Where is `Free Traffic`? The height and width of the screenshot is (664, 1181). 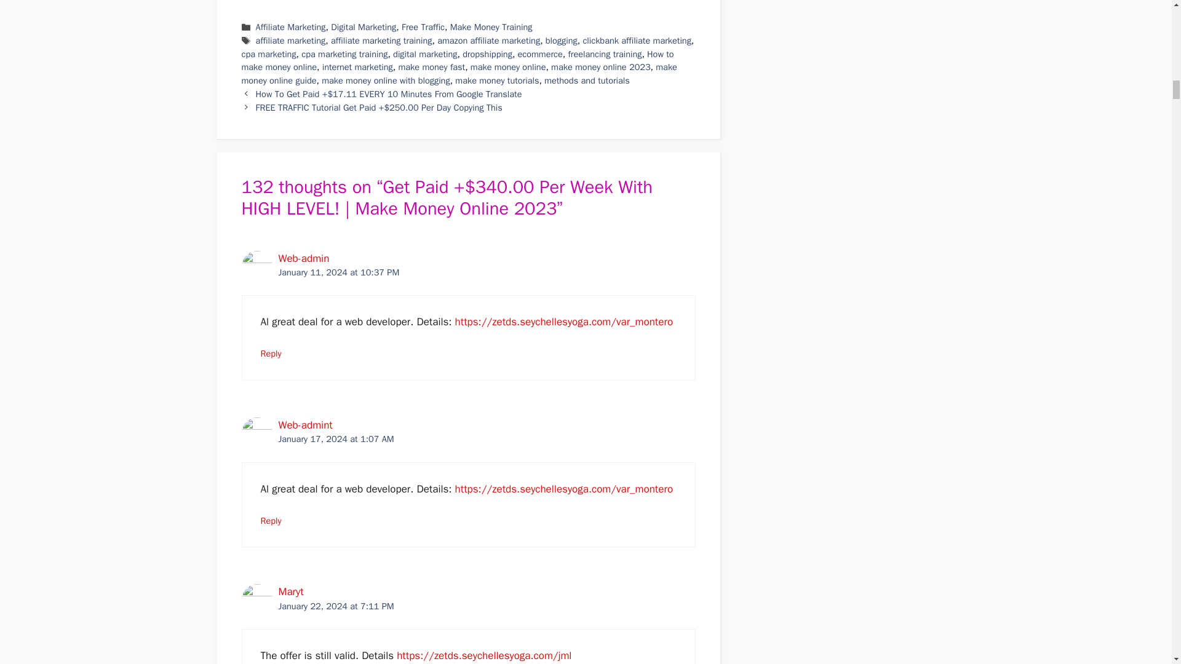
Free Traffic is located at coordinates (423, 26).